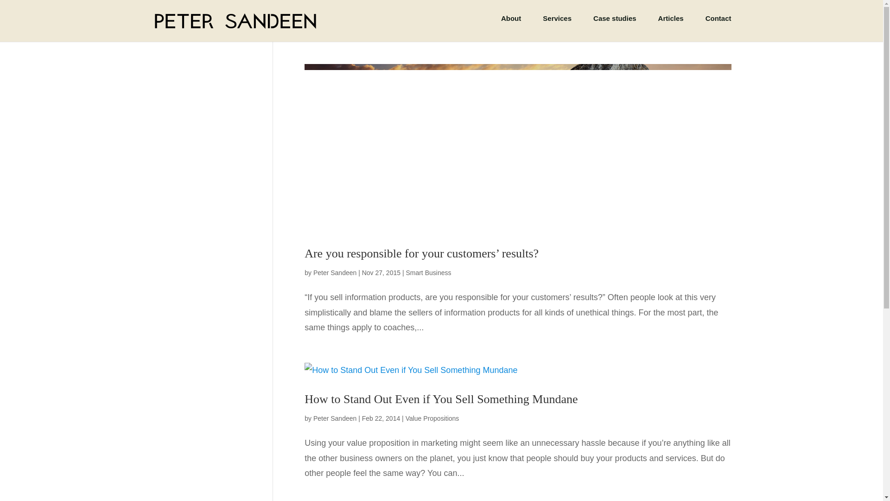 The image size is (890, 501). Describe the element at coordinates (511, 26) in the screenshot. I see `About` at that location.